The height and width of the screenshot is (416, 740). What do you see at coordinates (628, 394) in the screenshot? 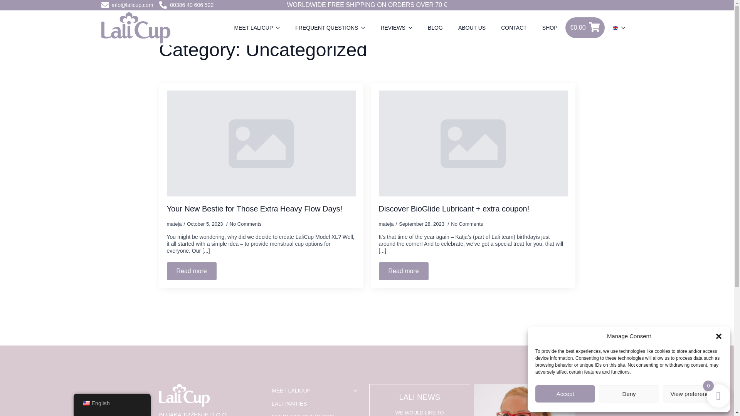
I see `Deny` at bounding box center [628, 394].